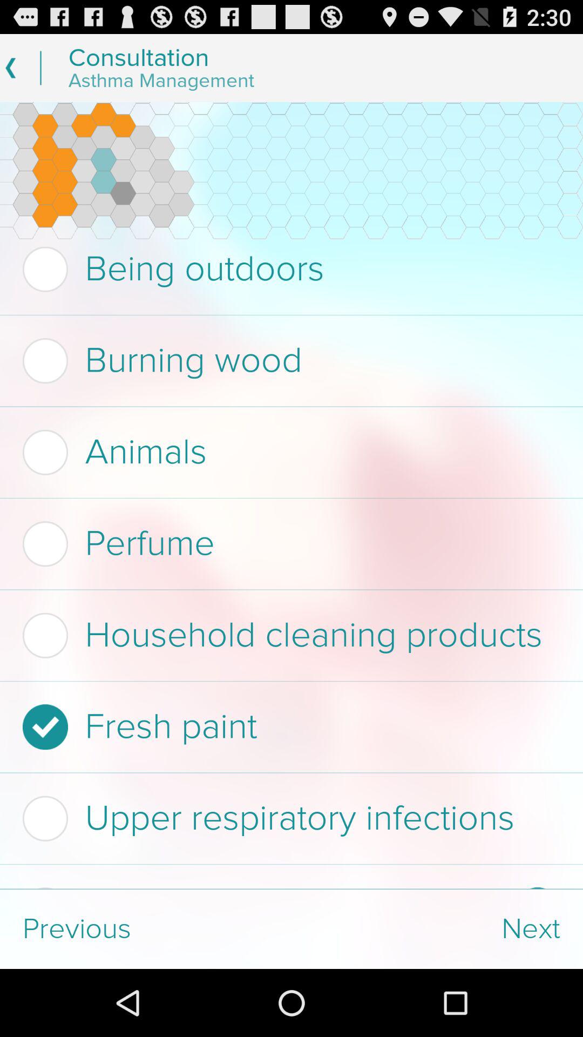  Describe the element at coordinates (288, 269) in the screenshot. I see `select being outdoors icon` at that location.